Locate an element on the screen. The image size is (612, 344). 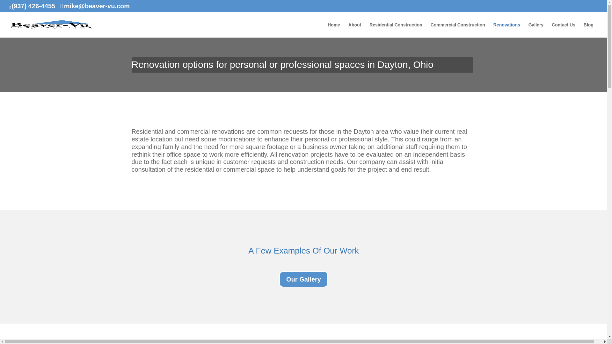
Residential Construction is located at coordinates (396, 30).